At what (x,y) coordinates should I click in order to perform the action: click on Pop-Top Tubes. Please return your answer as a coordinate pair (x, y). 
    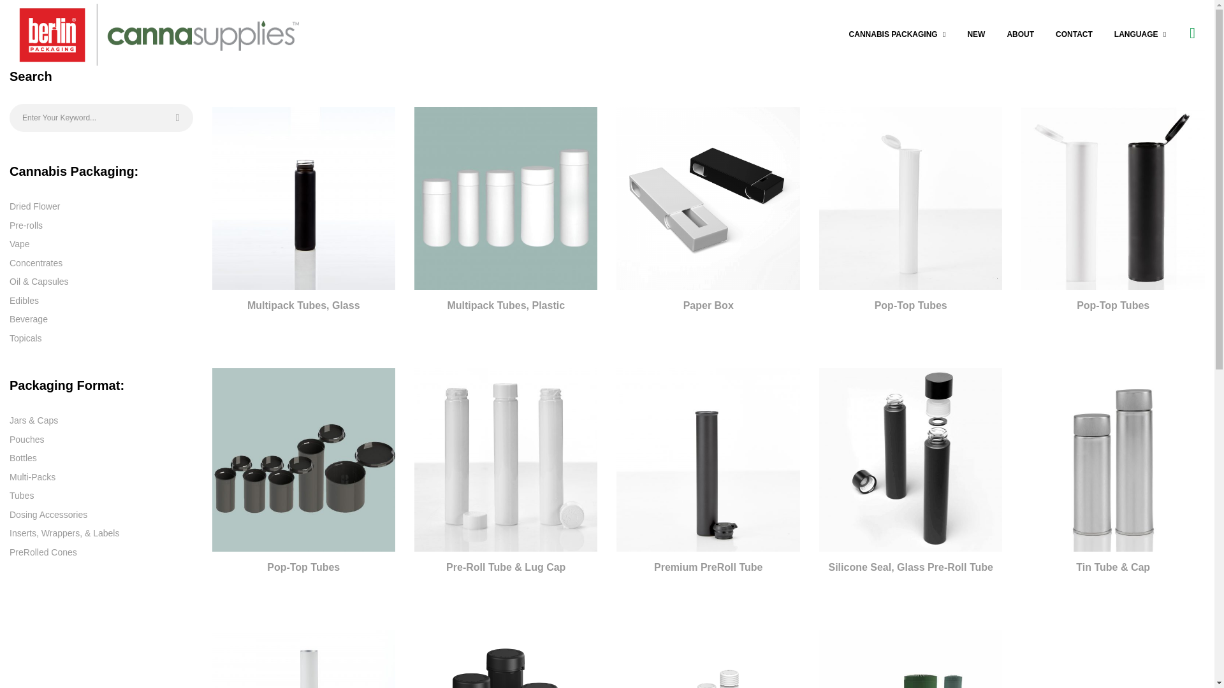
    Looking at the image, I should click on (910, 198).